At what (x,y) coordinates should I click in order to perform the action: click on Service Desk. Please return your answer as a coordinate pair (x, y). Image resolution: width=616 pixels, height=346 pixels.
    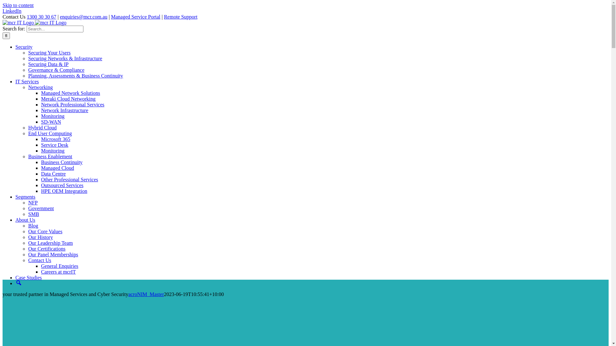
    Looking at the image, I should click on (55, 145).